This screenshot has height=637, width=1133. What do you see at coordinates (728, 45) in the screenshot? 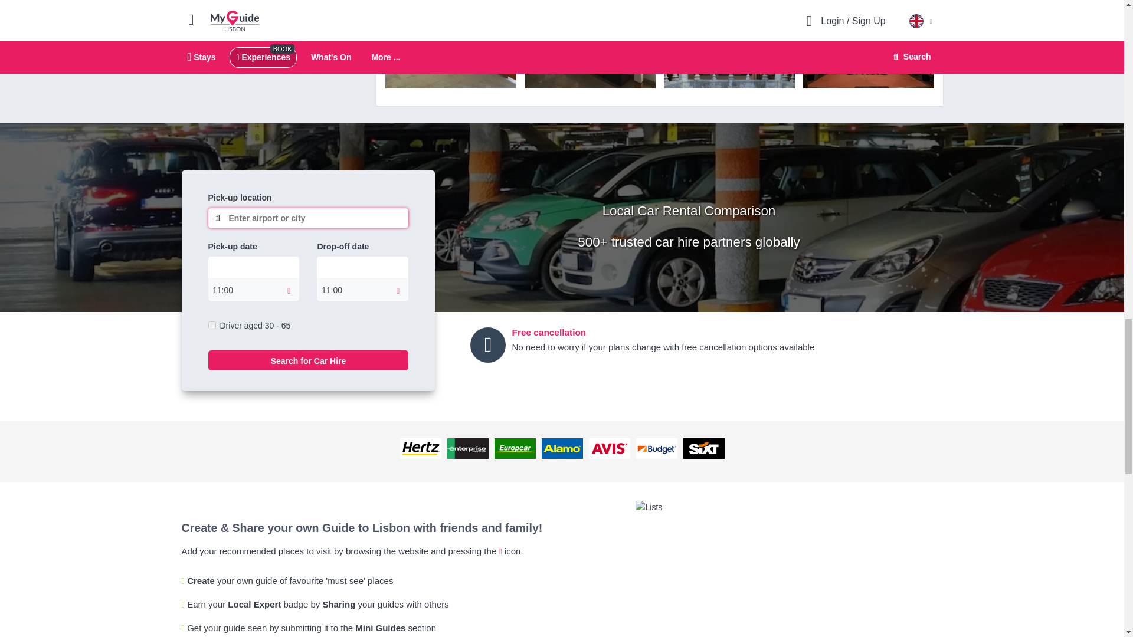
I see `Lisbon: National Tile Museum Entry Ticket` at bounding box center [728, 45].